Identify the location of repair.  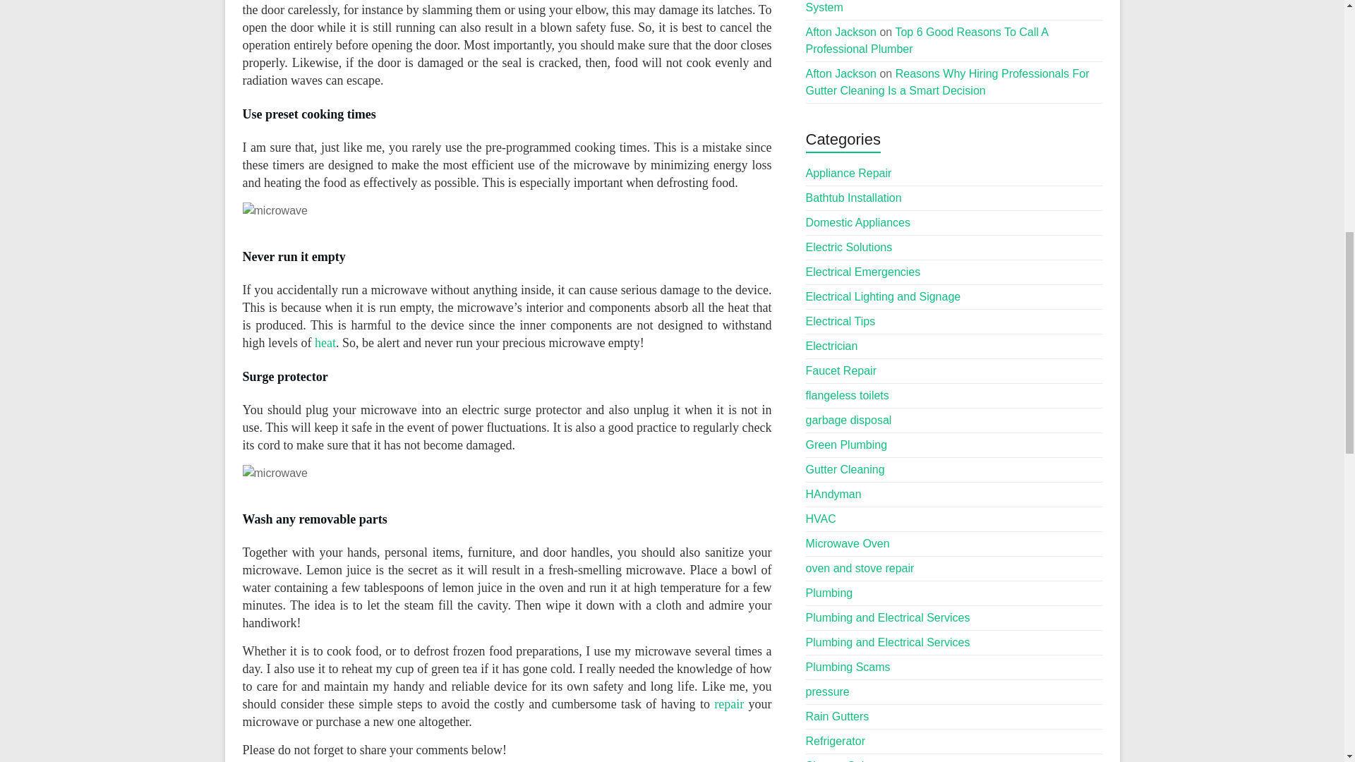
(728, 704).